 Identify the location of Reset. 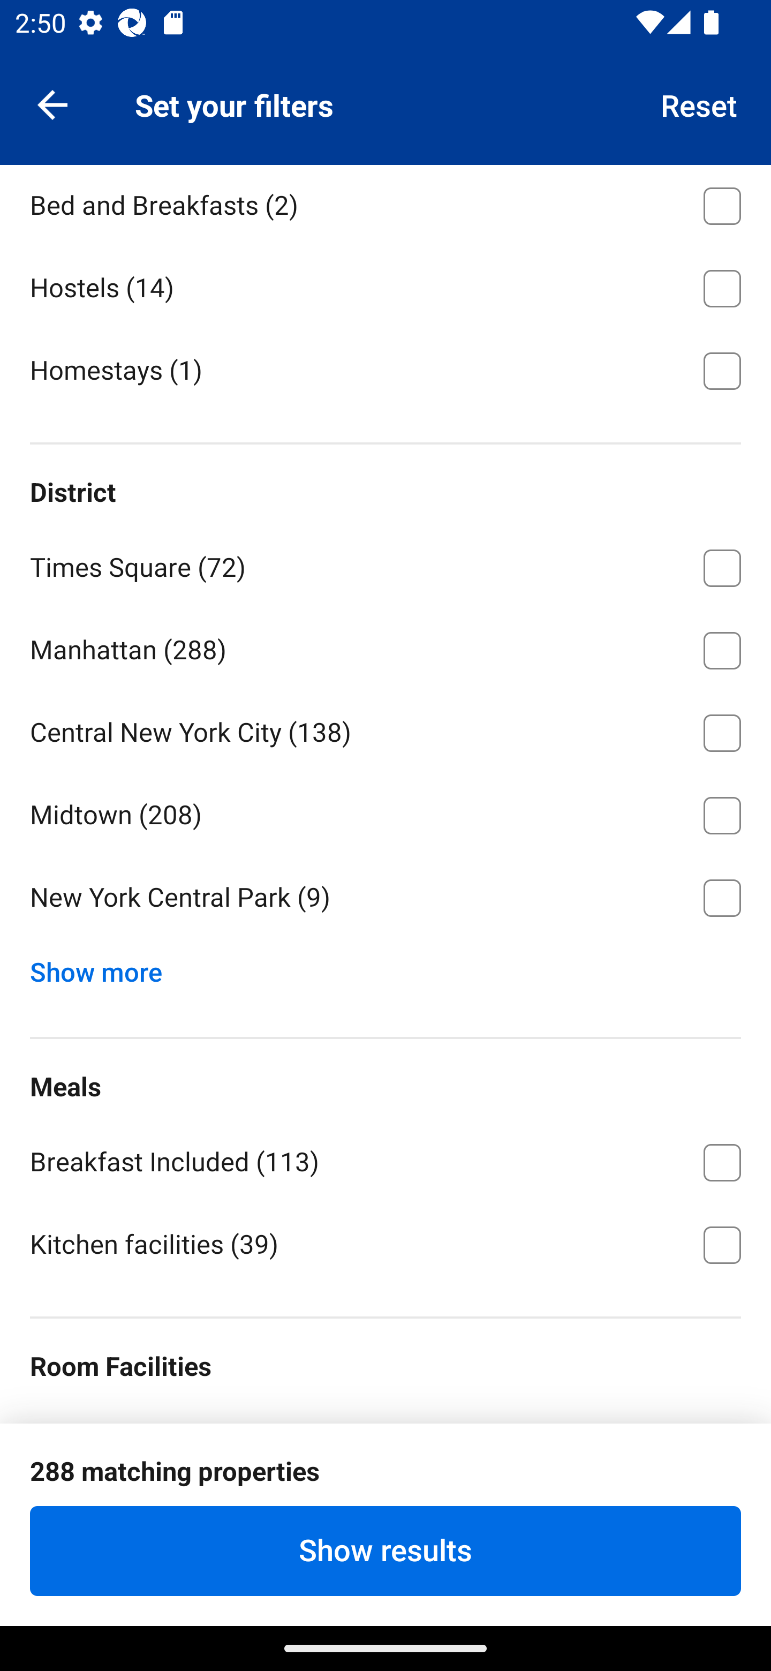
(699, 104).